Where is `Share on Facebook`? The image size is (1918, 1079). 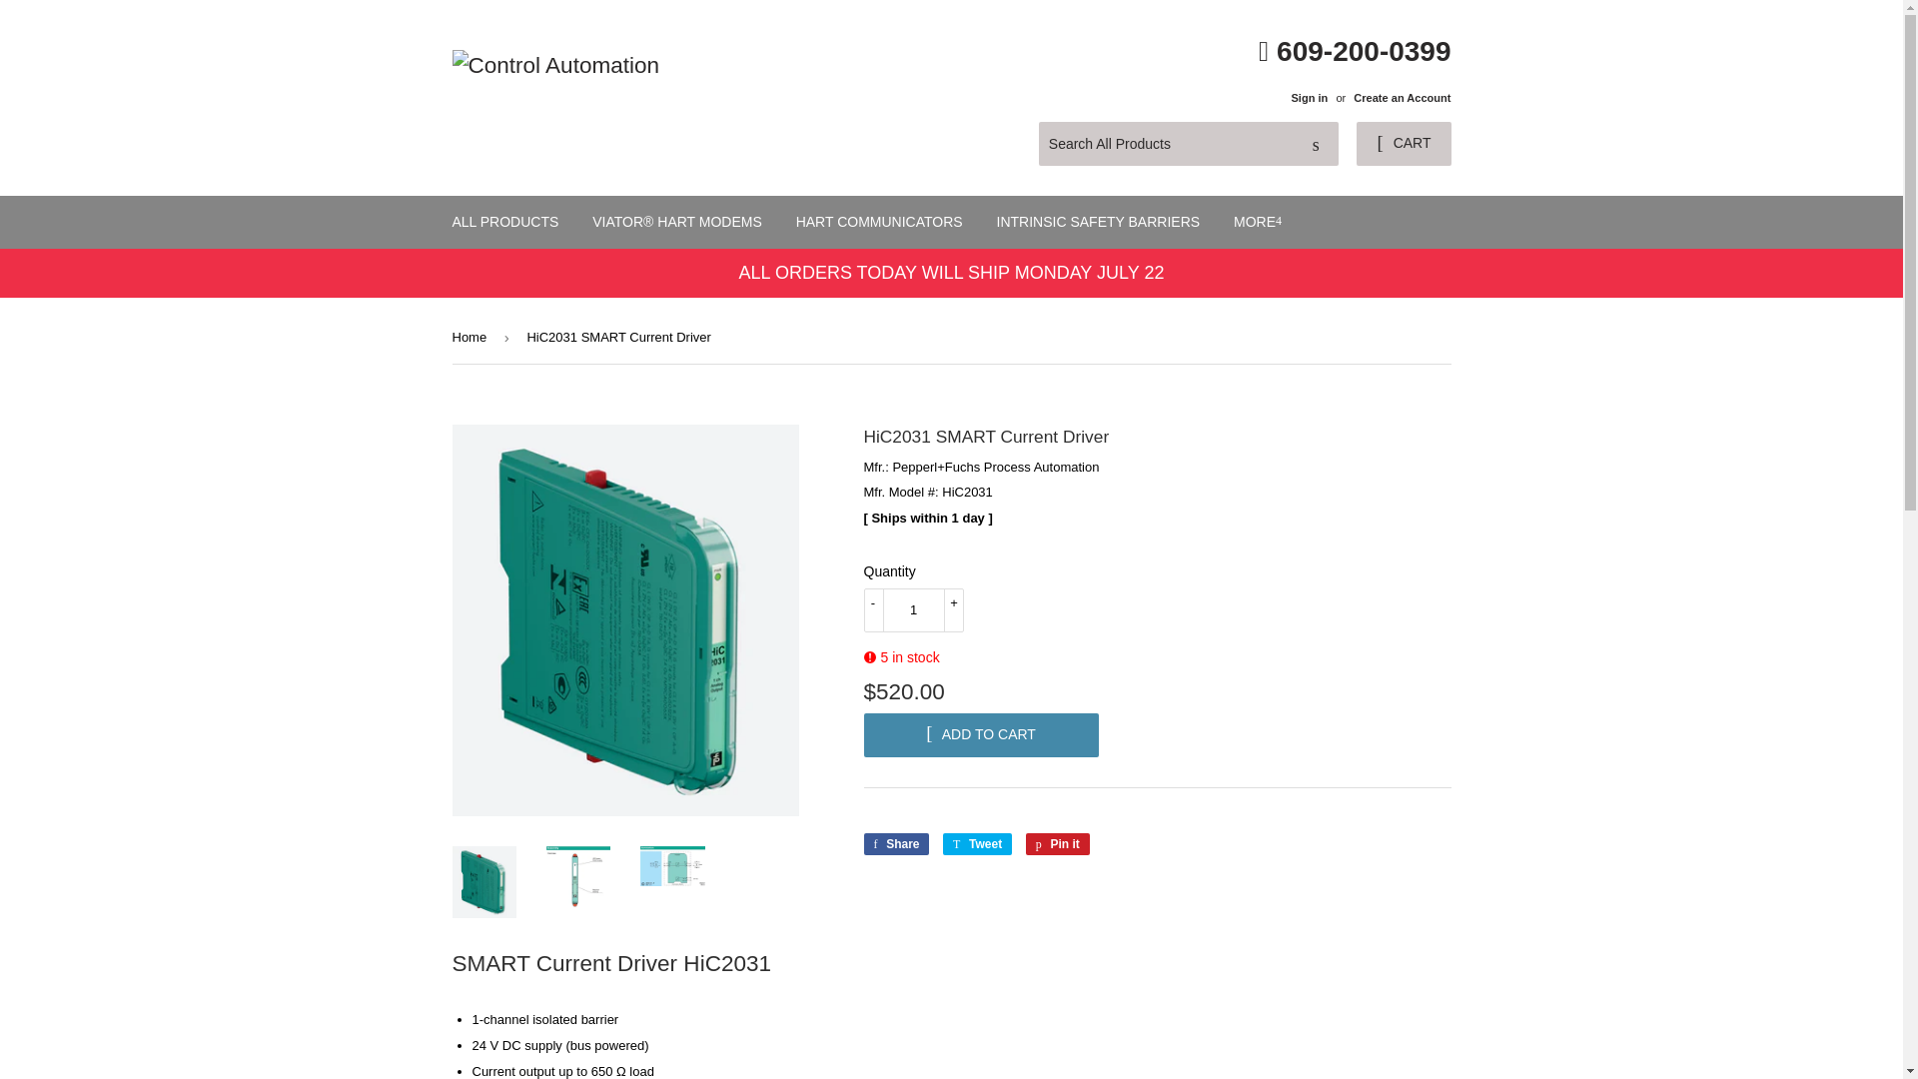
Share on Facebook is located at coordinates (1099, 222).